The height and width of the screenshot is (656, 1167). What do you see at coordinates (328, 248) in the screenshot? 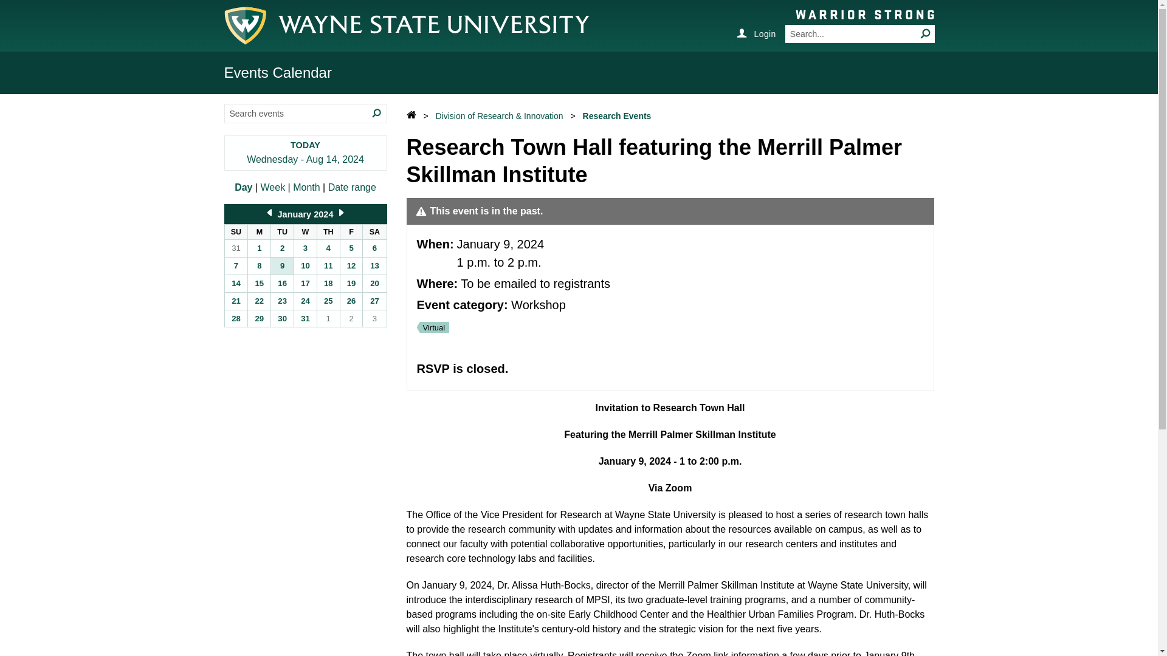
I see `4` at bounding box center [328, 248].